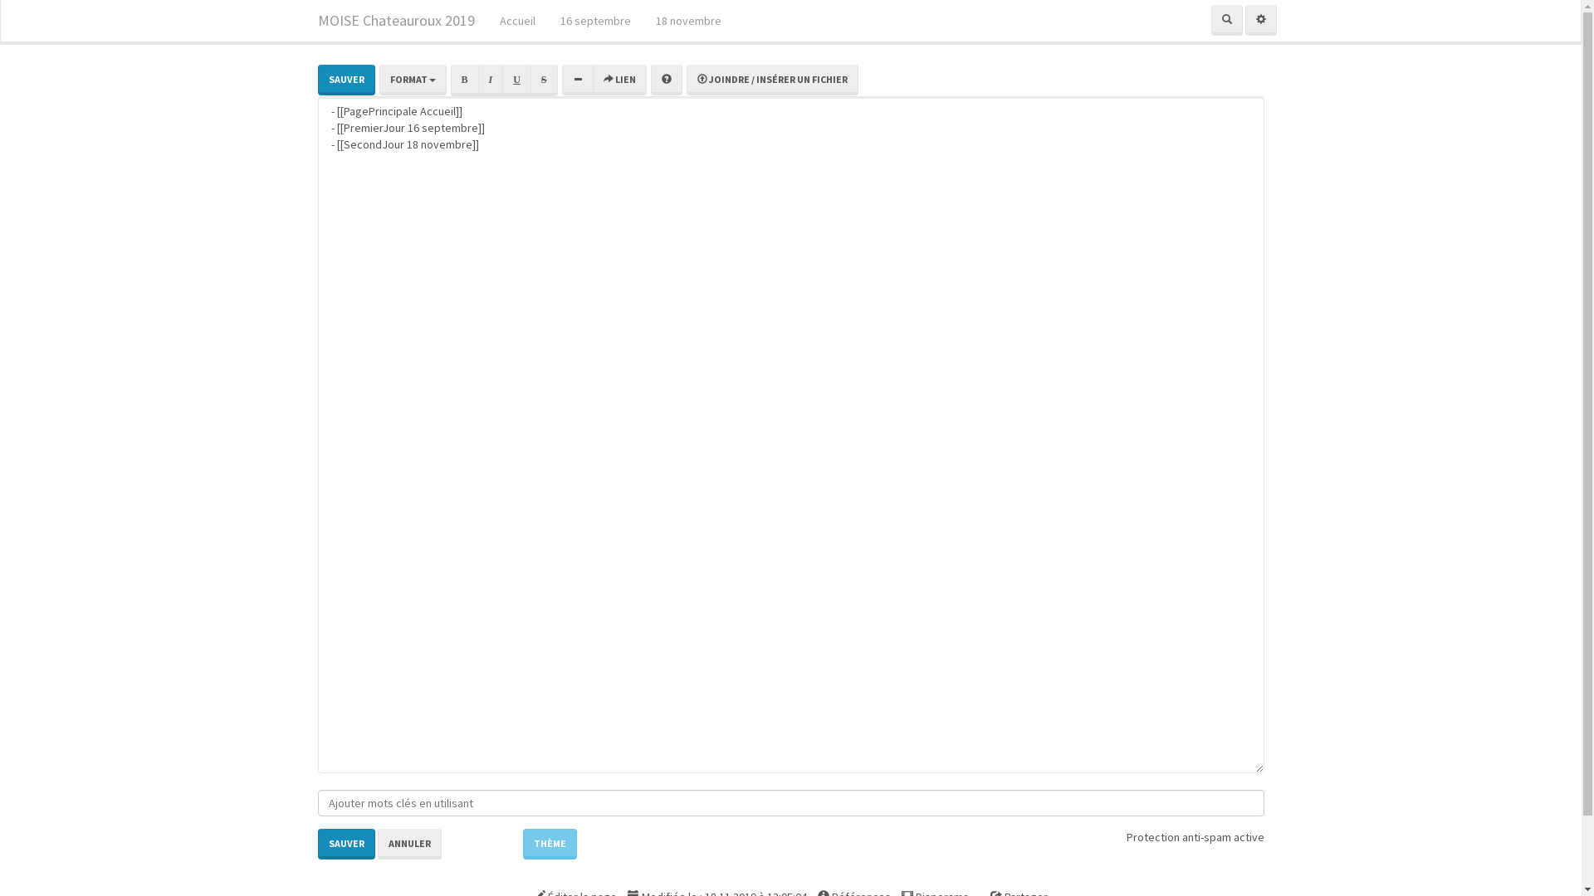  I want to click on S, so click(545, 80).